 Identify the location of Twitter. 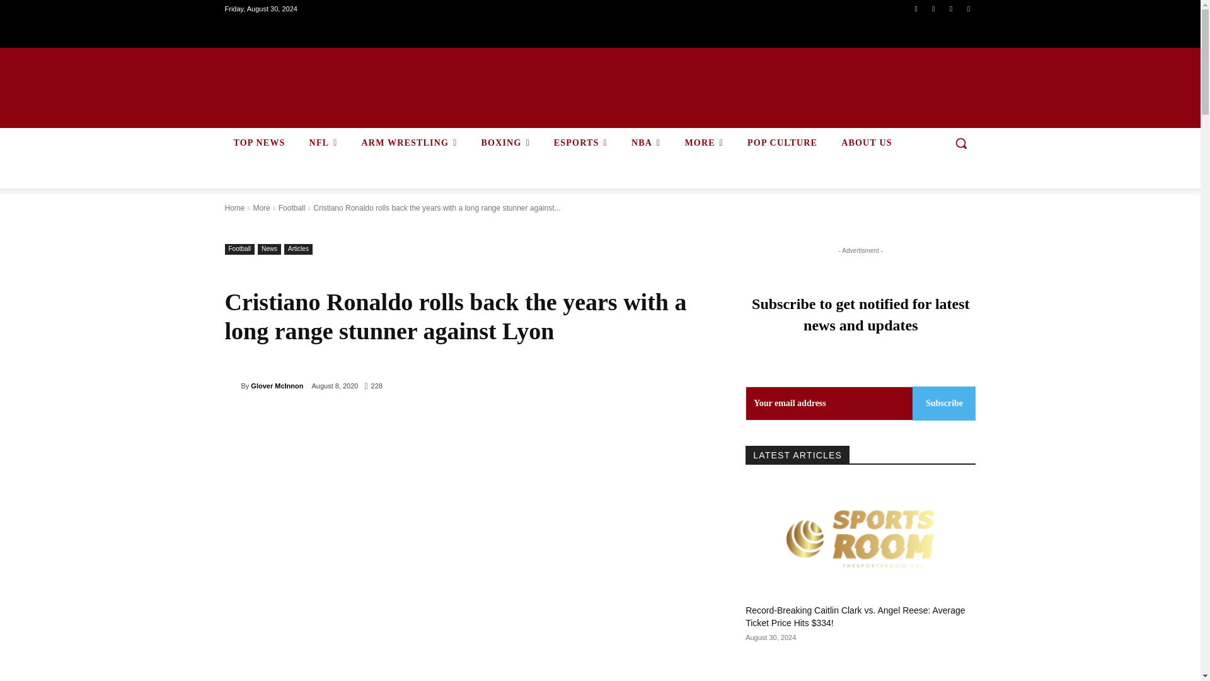
(950, 8).